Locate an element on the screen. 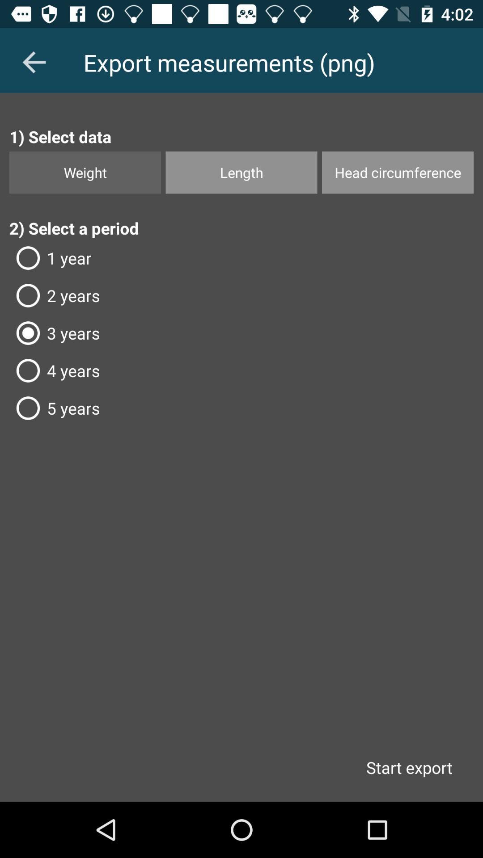 The image size is (483, 858). choose start export item is located at coordinates (409, 767).